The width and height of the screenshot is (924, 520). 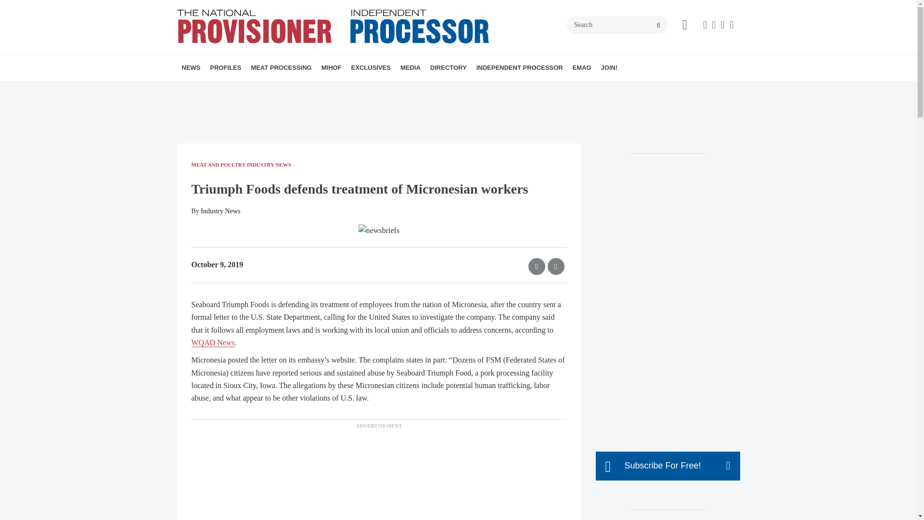 I want to click on TOP 100 PROCESSORS, so click(x=273, y=89).